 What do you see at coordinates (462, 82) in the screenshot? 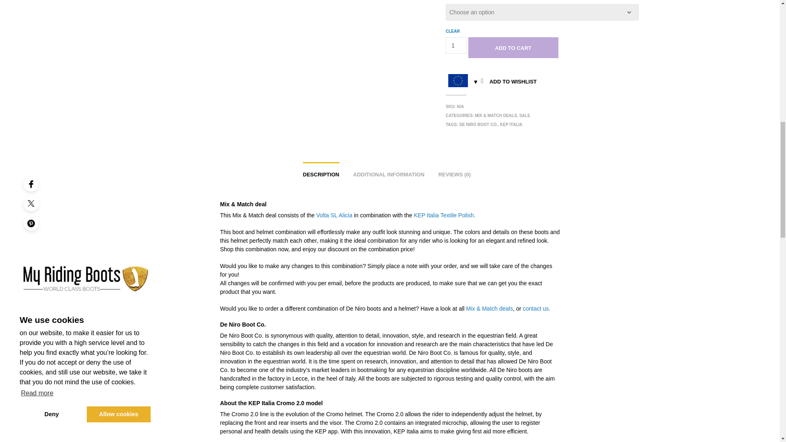
I see `Please select your currency` at bounding box center [462, 82].